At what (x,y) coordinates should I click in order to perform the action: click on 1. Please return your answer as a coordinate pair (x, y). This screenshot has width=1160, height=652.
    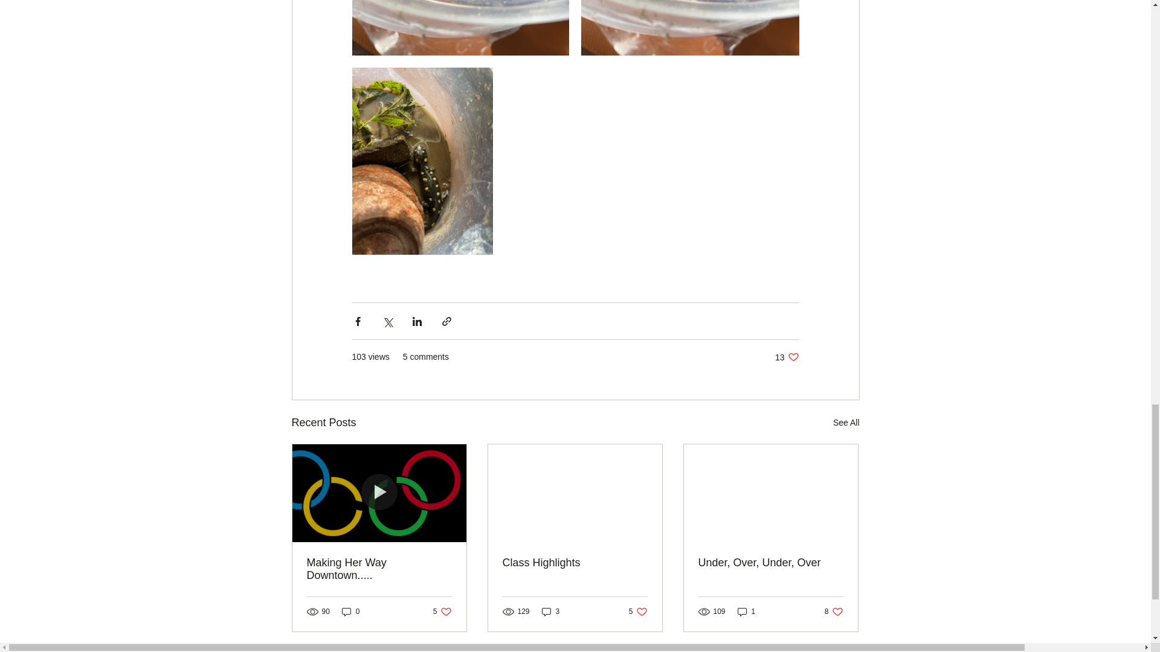
    Looking at the image, I should click on (747, 612).